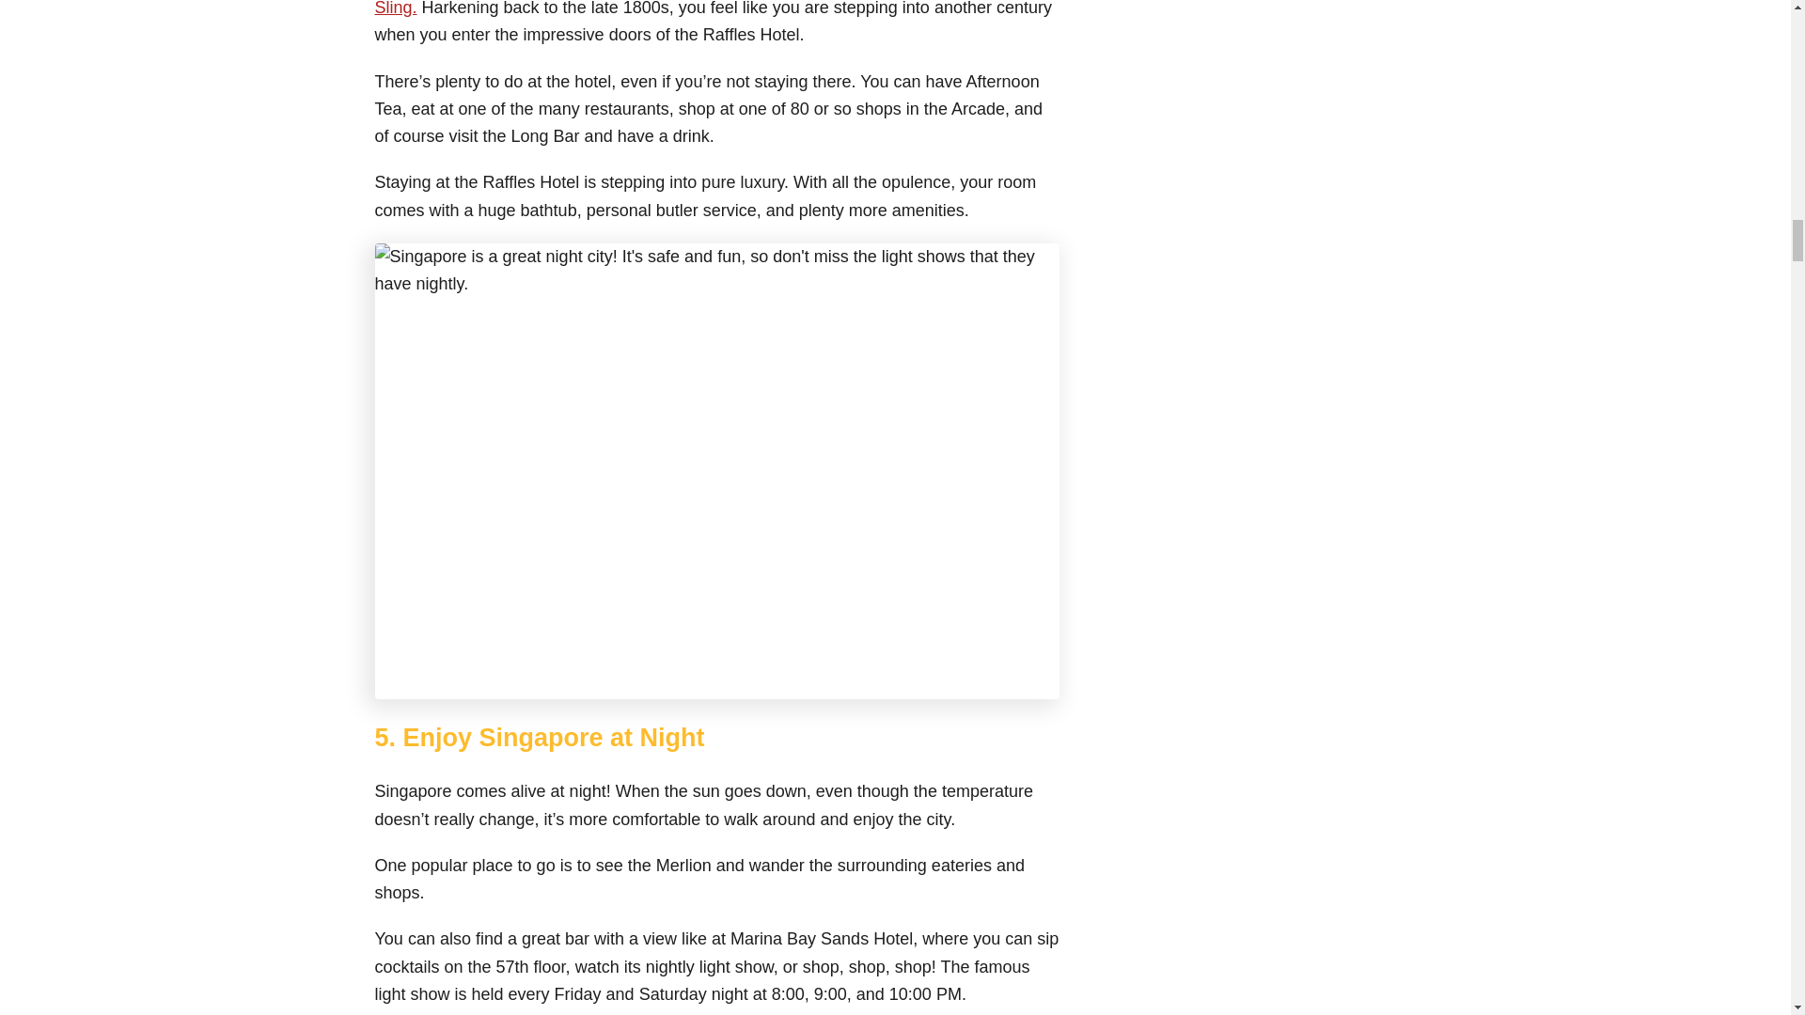  What do you see at coordinates (714, 8) in the screenshot?
I see `the Singapore Sling.` at bounding box center [714, 8].